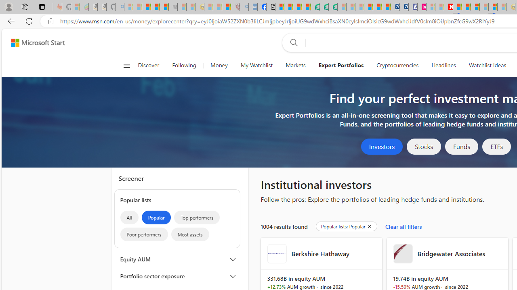 This screenshot has width=517, height=290. Describe the element at coordinates (404, 7) in the screenshot. I see `Cheap Hotels - Save70.com` at that location.